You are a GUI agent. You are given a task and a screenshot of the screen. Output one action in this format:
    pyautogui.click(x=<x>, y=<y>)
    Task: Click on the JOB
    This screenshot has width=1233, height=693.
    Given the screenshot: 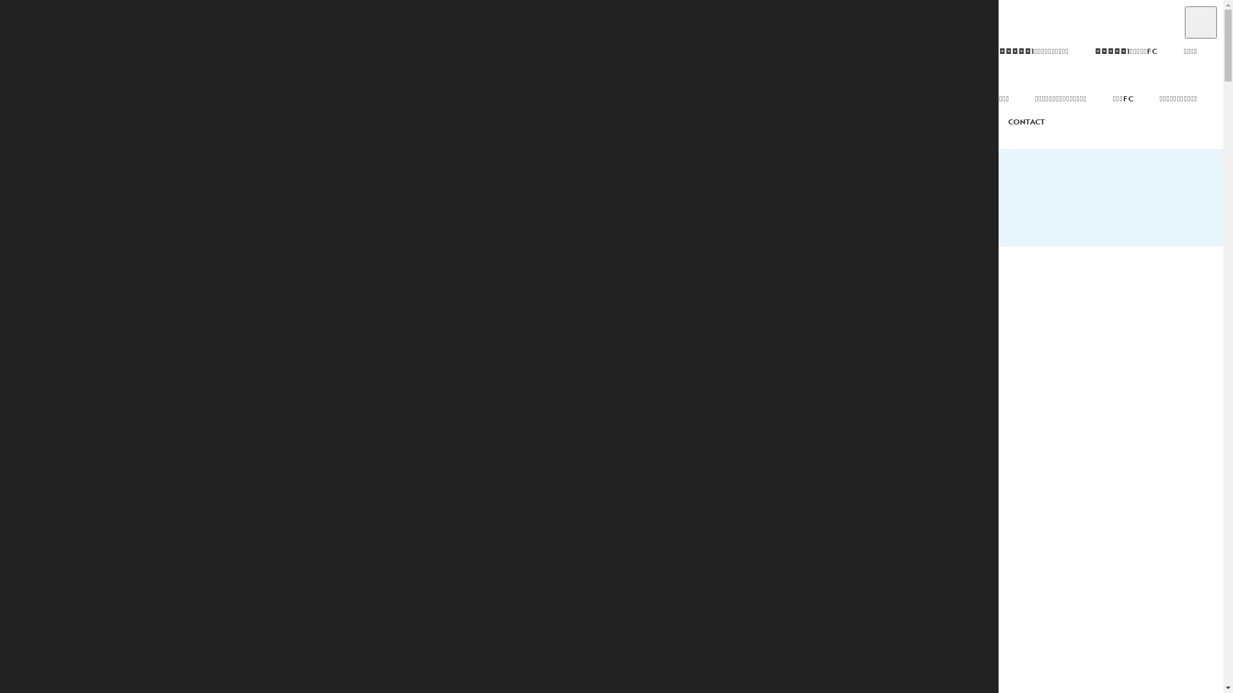 What is the action you would take?
    pyautogui.click(x=935, y=27)
    